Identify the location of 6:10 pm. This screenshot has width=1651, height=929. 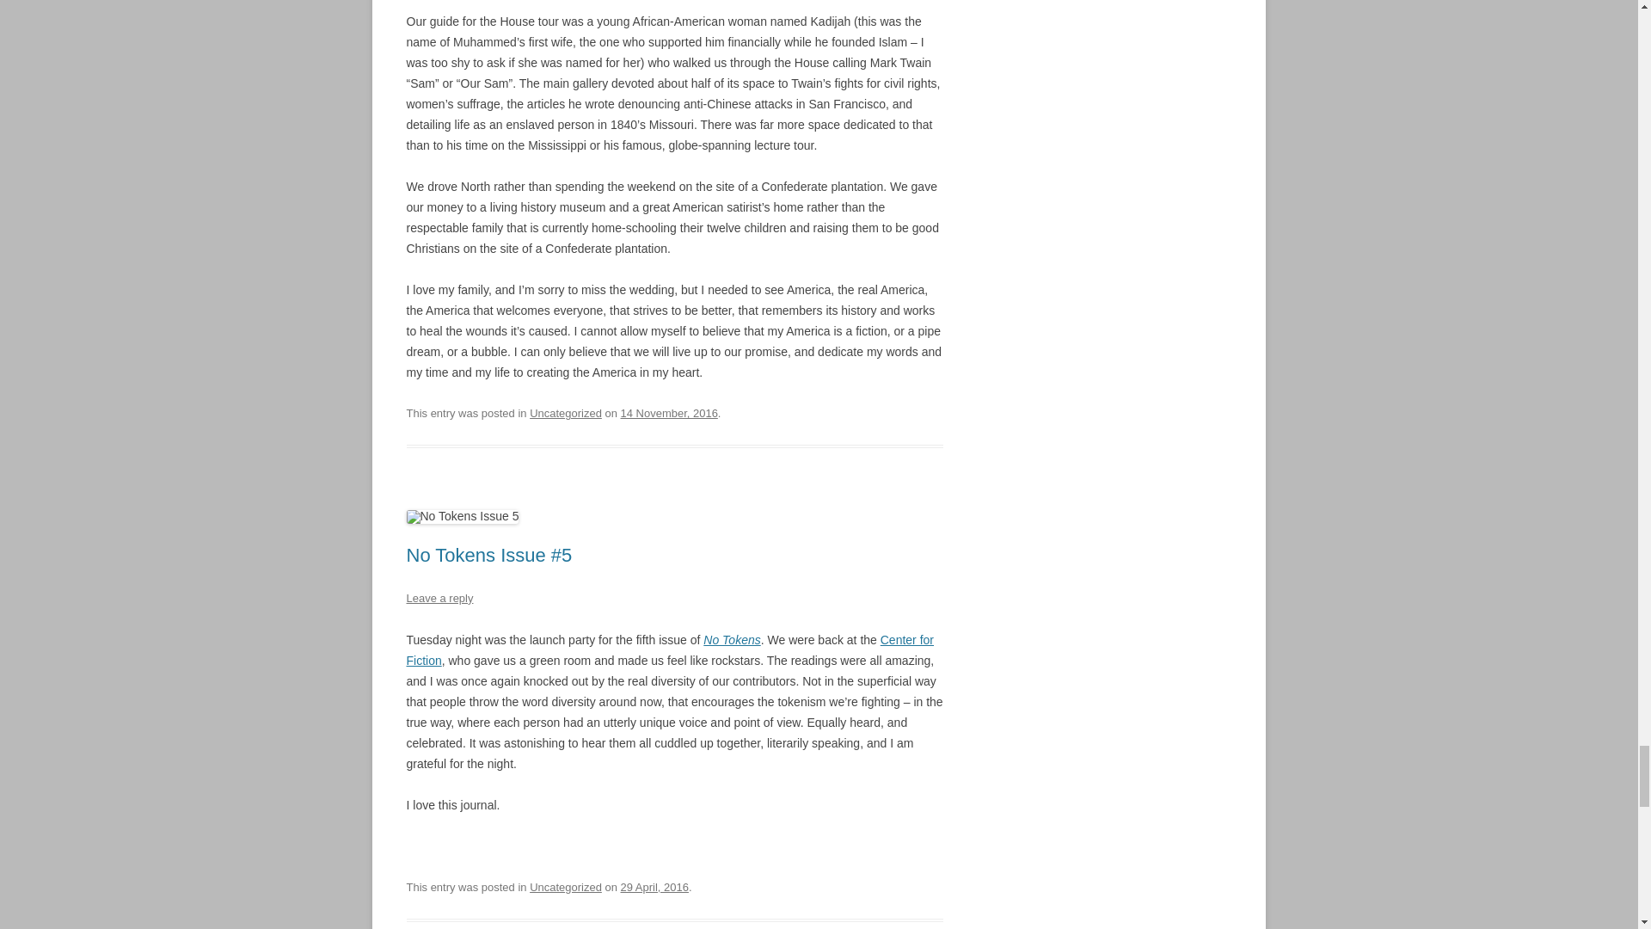
(669, 413).